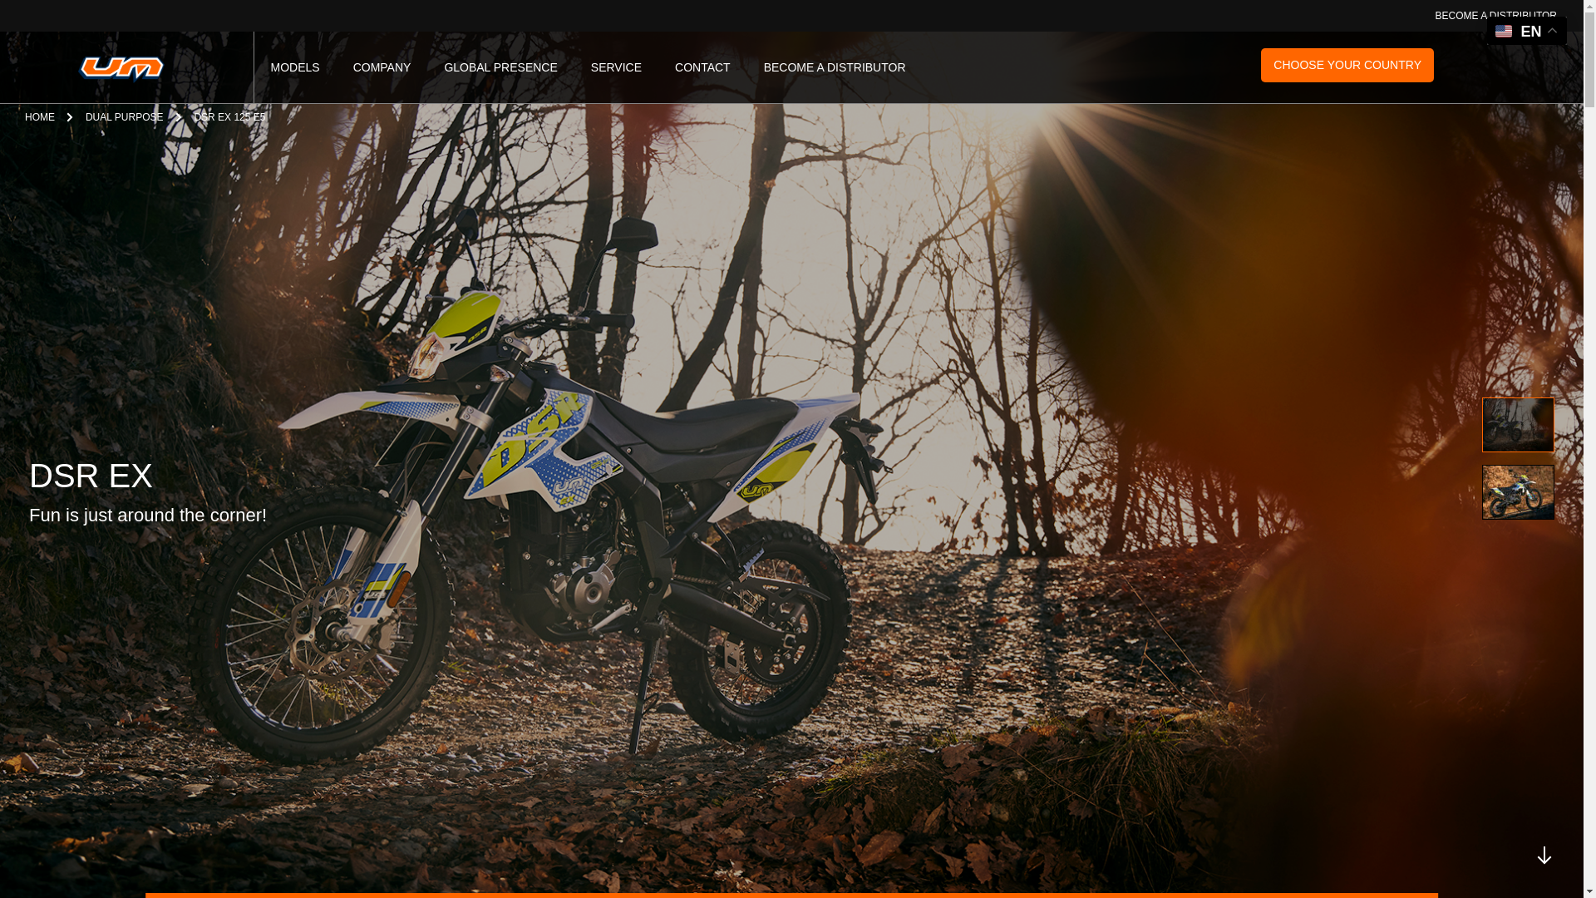 The image size is (1596, 898). I want to click on BECOME A DISTRIBUTOR, so click(835, 67).